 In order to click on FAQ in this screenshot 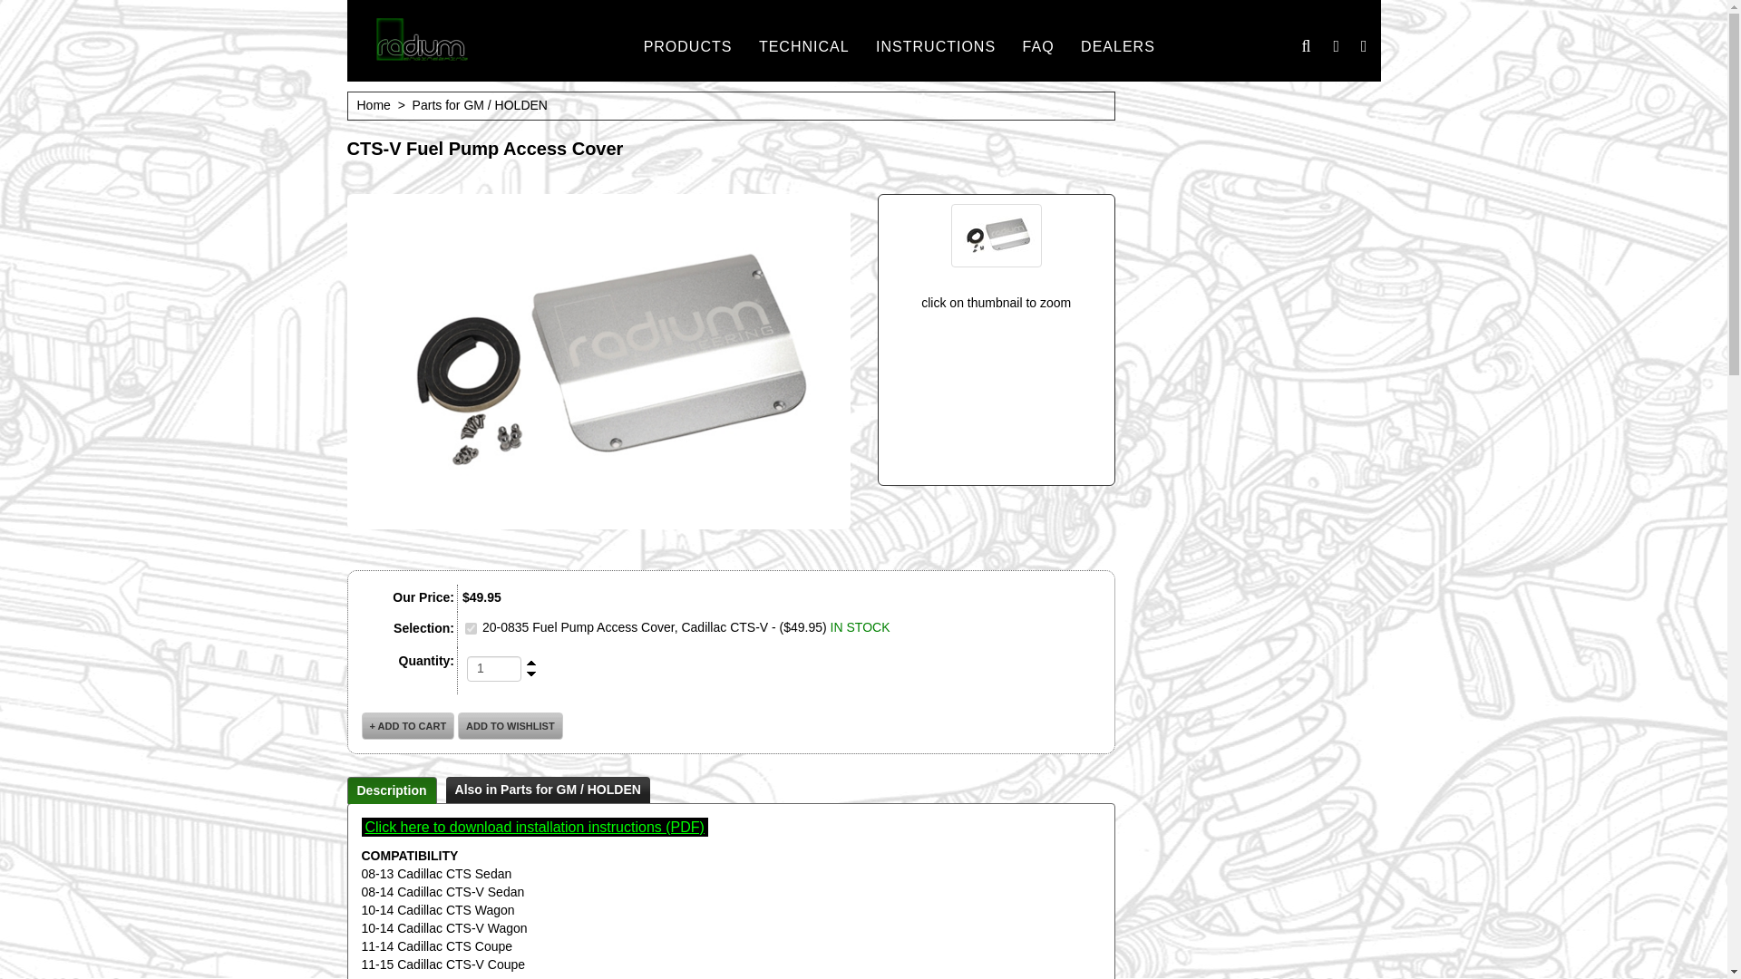, I will do `click(1039, 47)`.